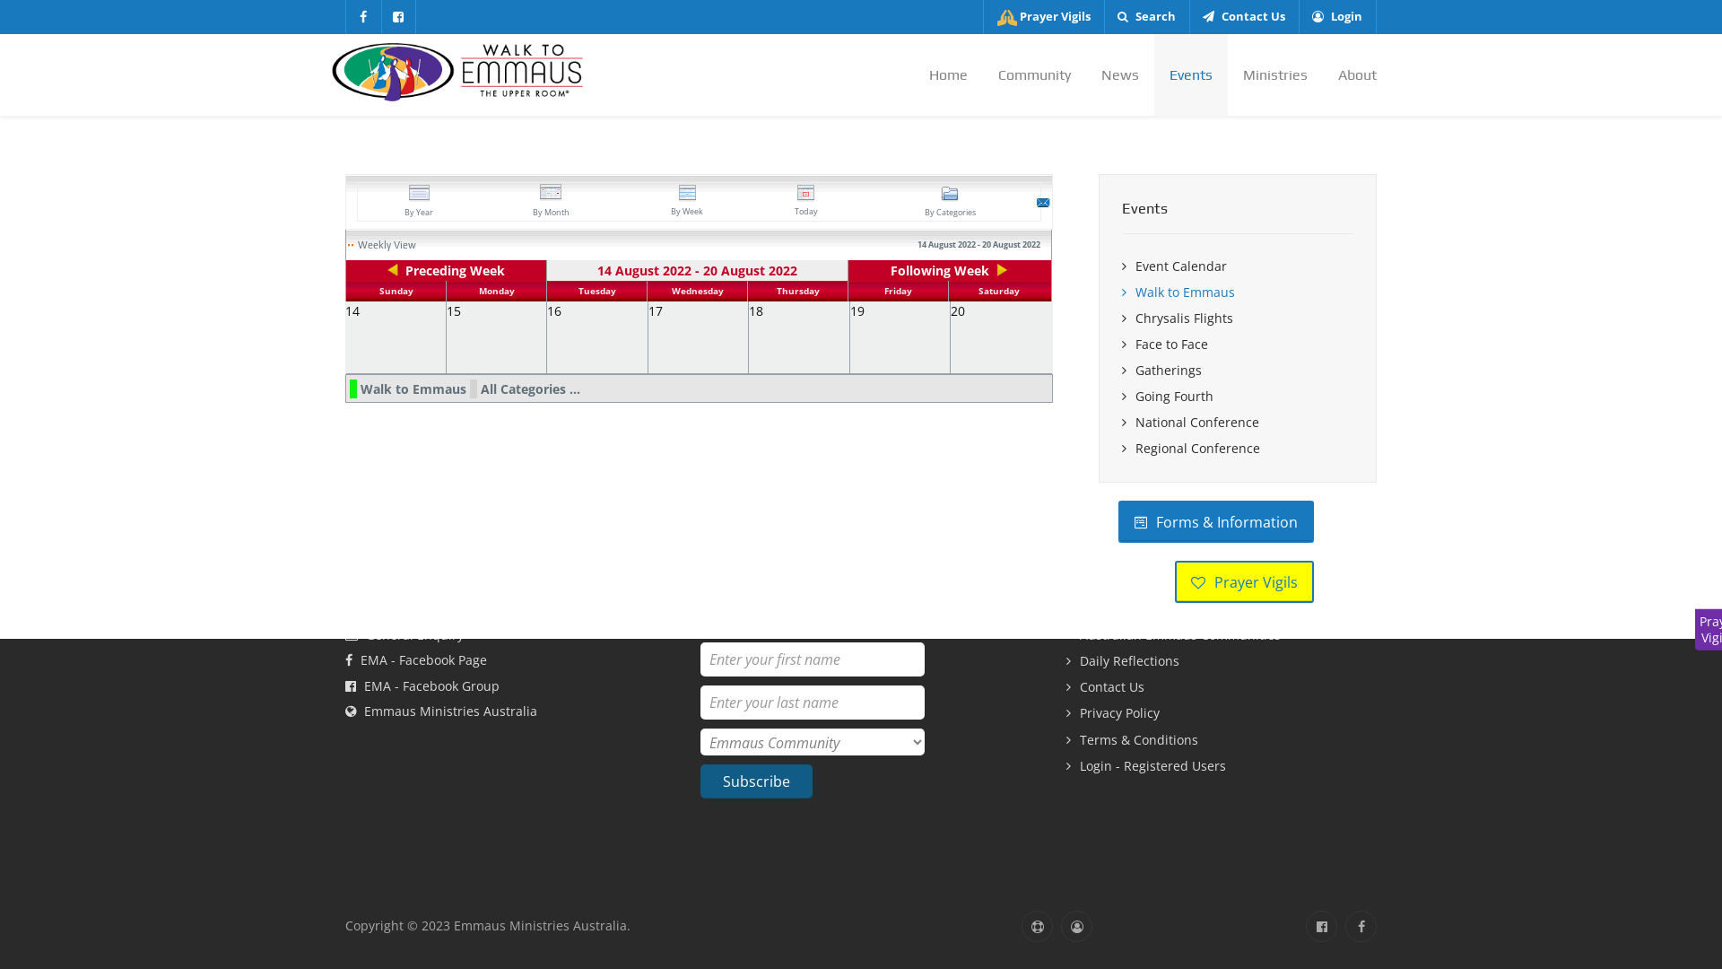  Describe the element at coordinates (1238, 423) in the screenshot. I see `National Conference` at that location.